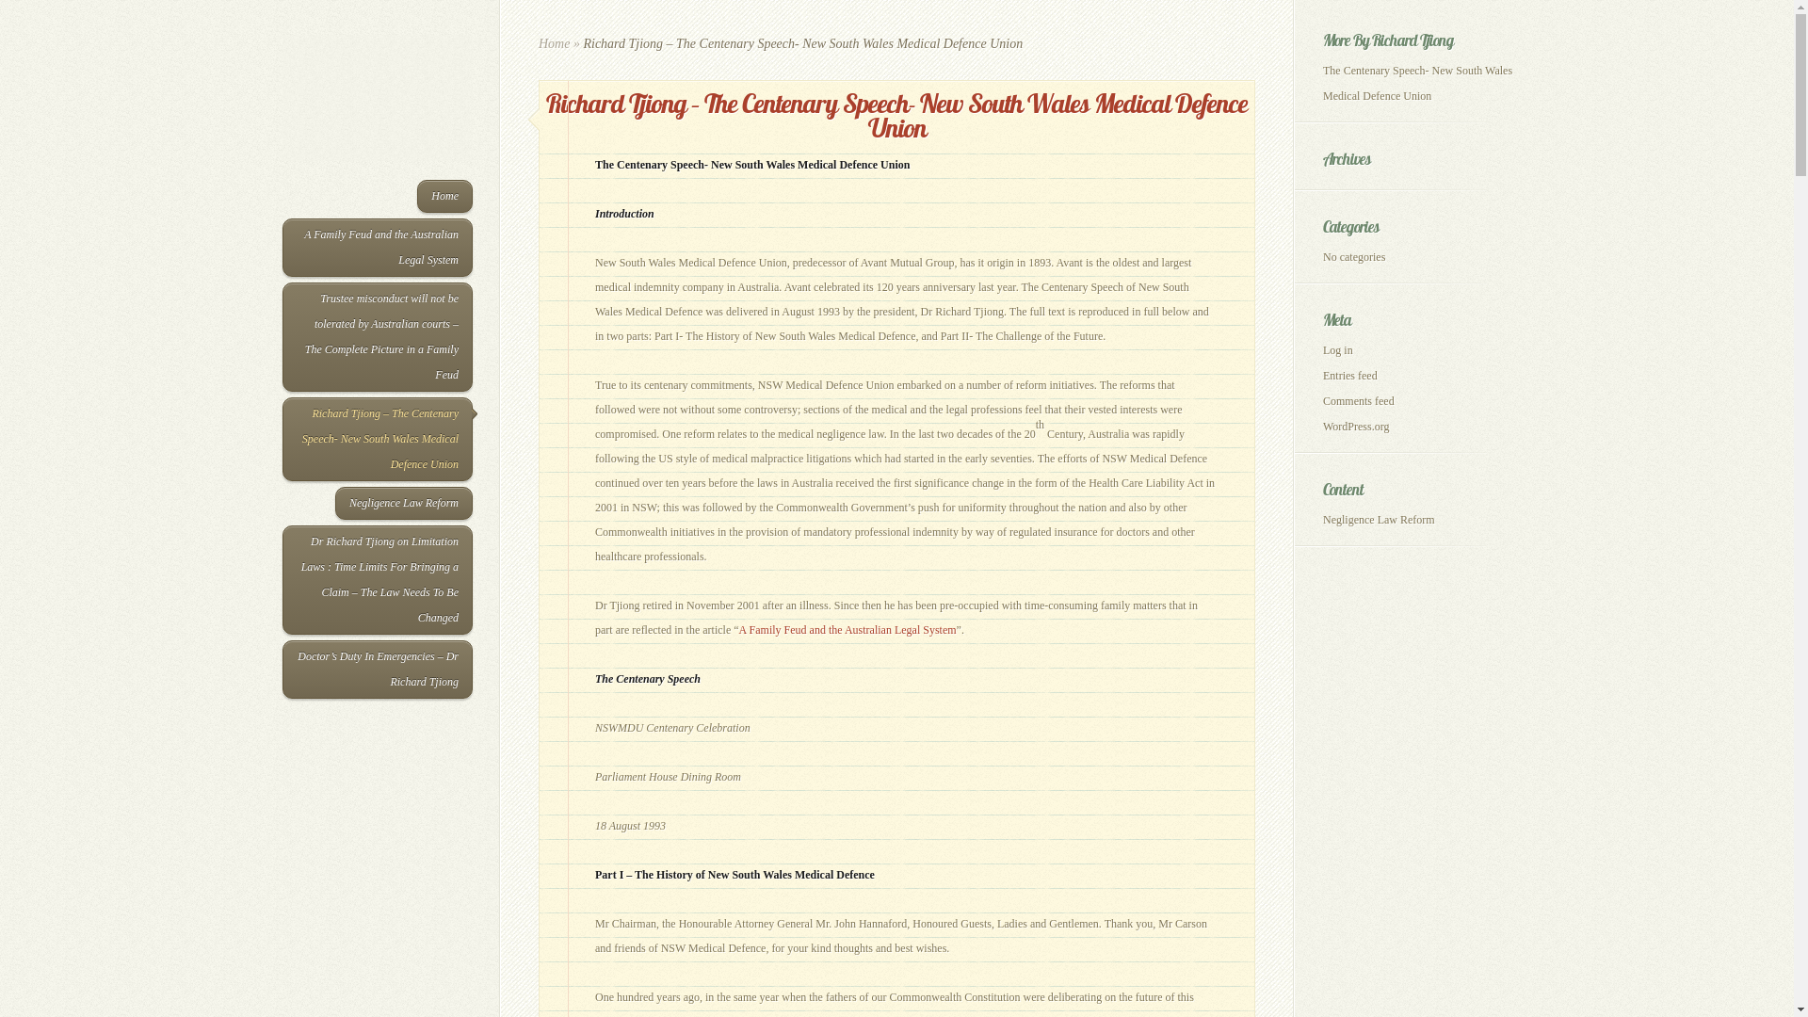 This screenshot has height=1017, width=1808. Describe the element at coordinates (1356, 427) in the screenshot. I see `WordPress.org` at that location.